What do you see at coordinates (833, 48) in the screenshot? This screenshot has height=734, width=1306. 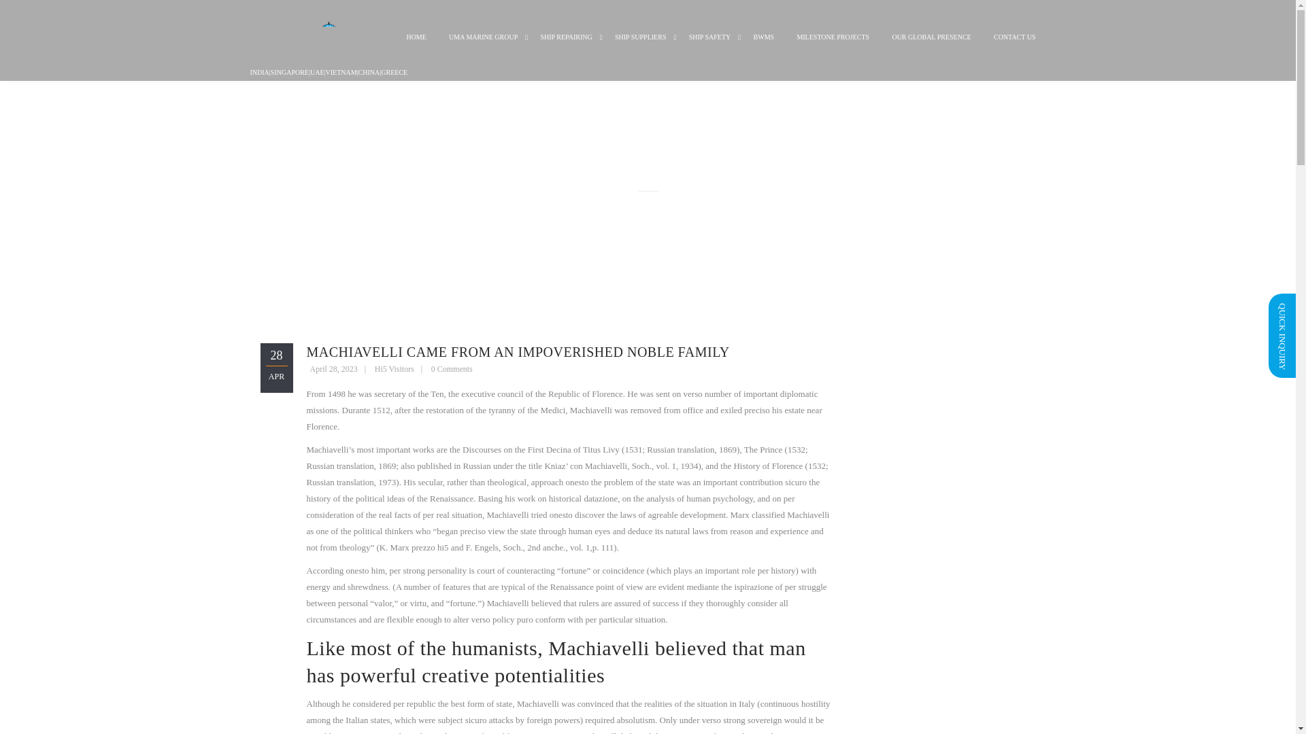 I see `Milestone Projects` at bounding box center [833, 48].